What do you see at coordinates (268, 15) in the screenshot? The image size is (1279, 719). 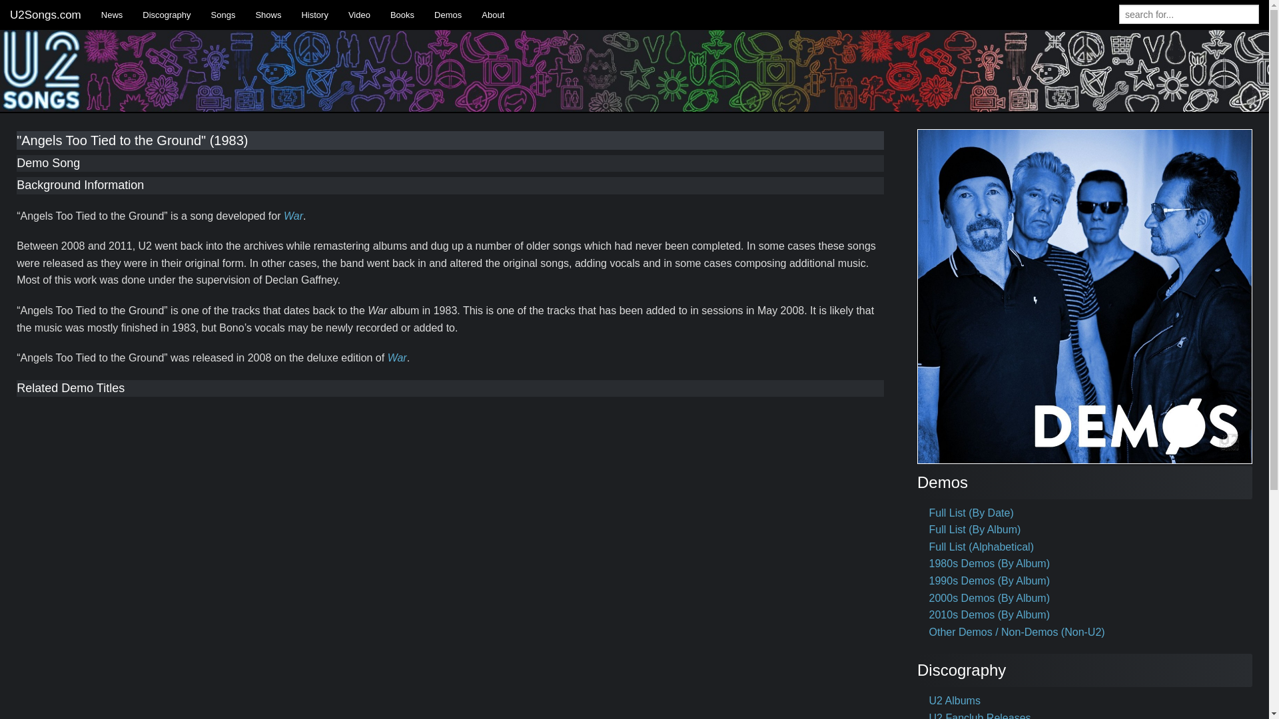 I see `Shows` at bounding box center [268, 15].